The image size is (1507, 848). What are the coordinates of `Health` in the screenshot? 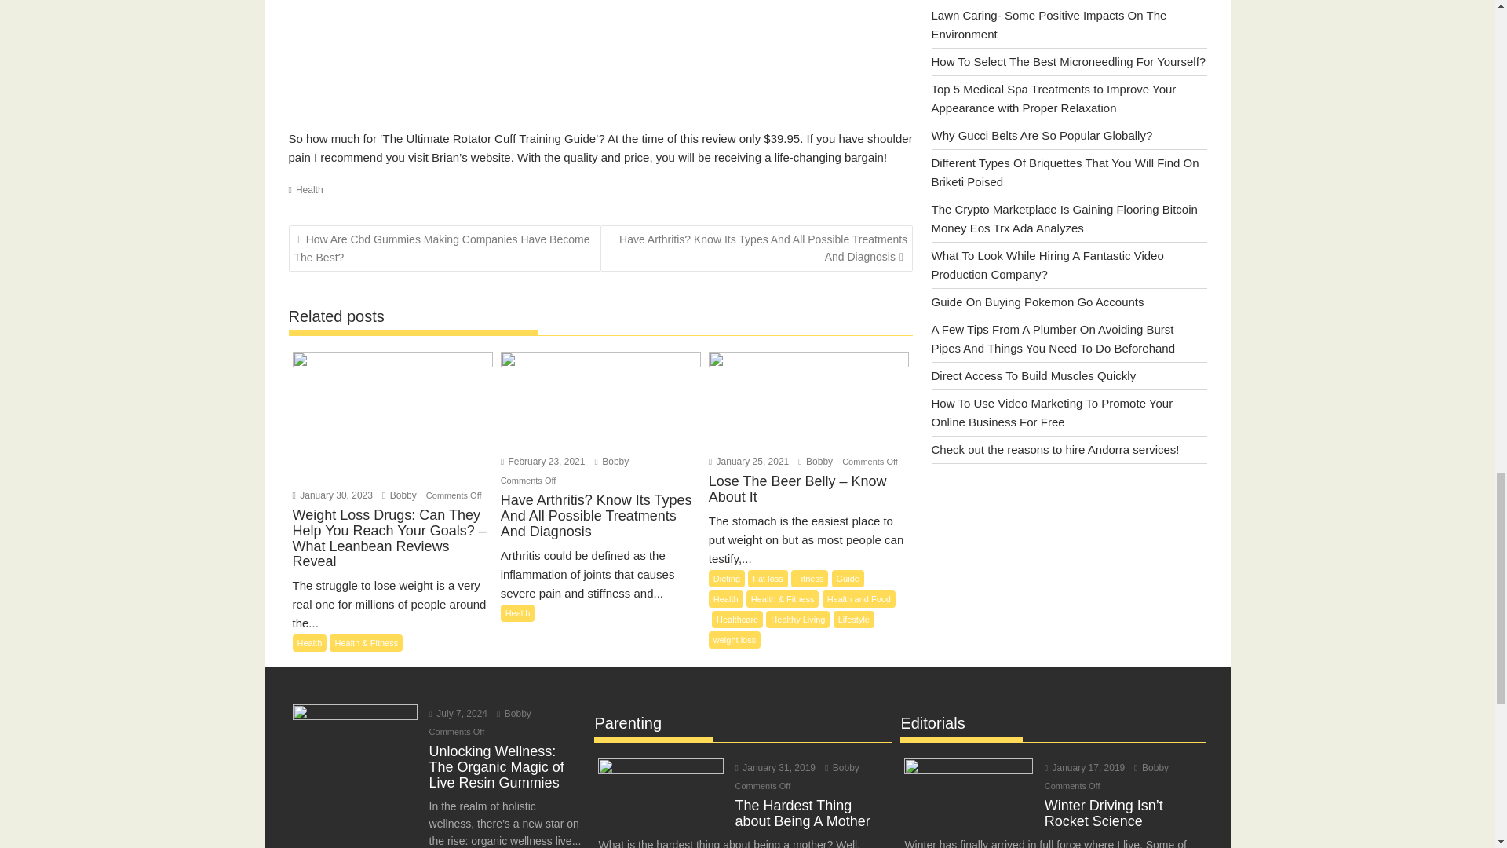 It's located at (309, 642).